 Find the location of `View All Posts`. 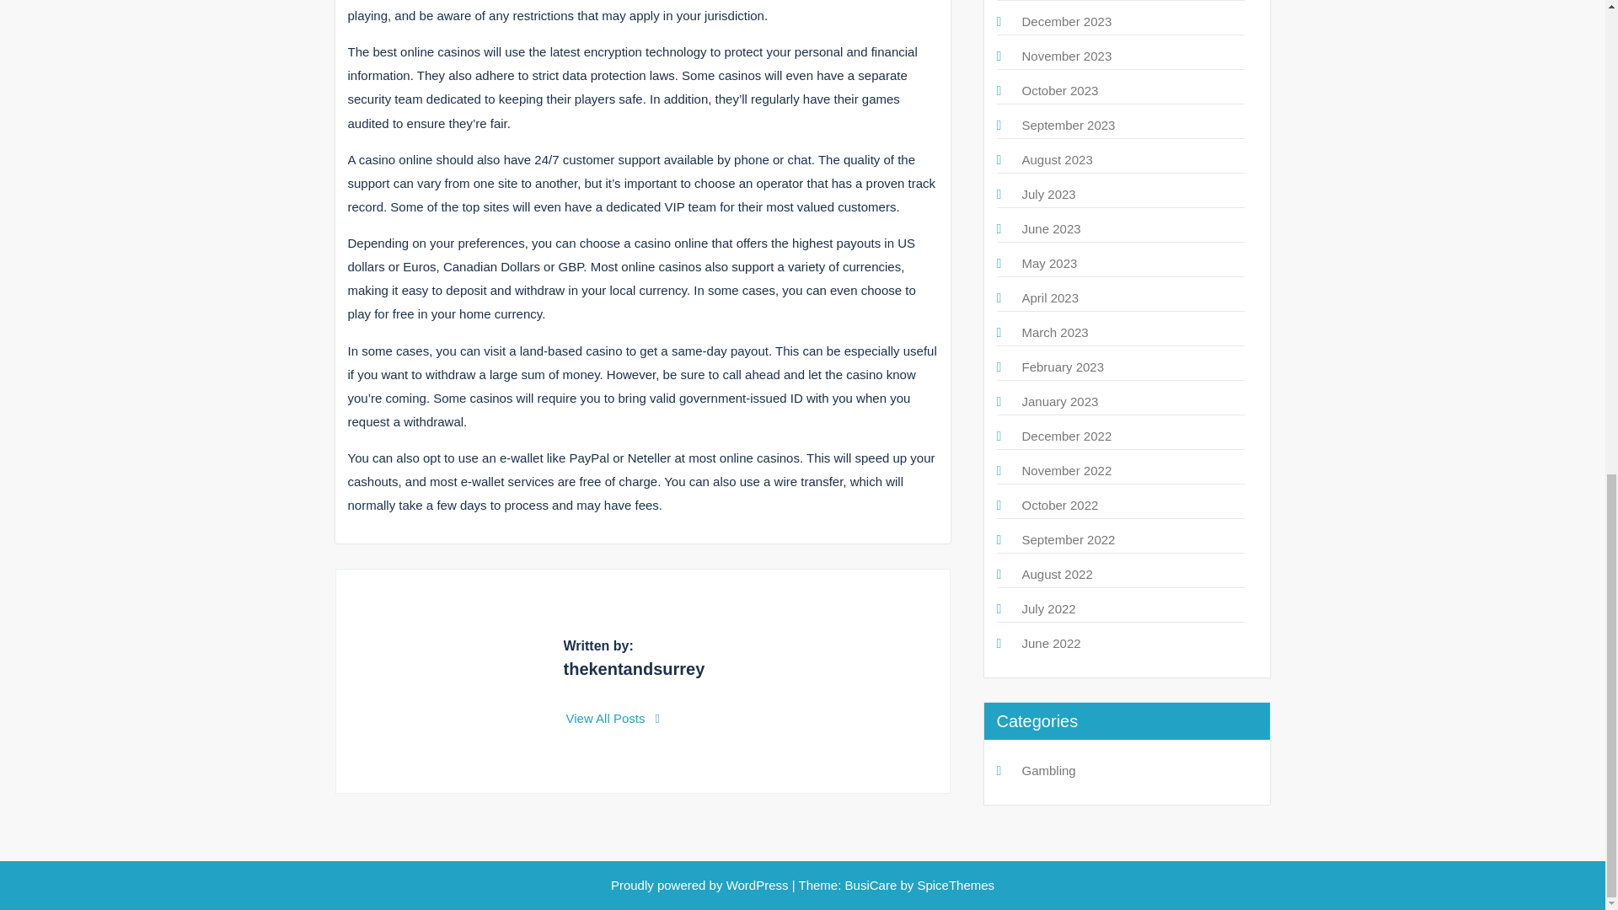

View All Posts is located at coordinates (613, 718).